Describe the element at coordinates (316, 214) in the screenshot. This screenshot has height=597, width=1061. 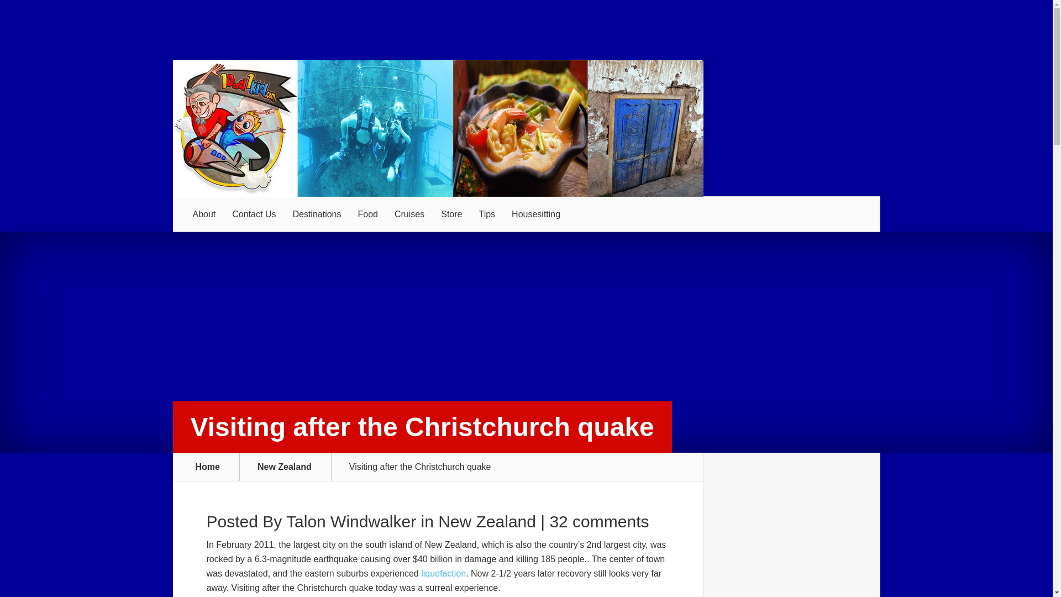
I see `Destinations` at that location.